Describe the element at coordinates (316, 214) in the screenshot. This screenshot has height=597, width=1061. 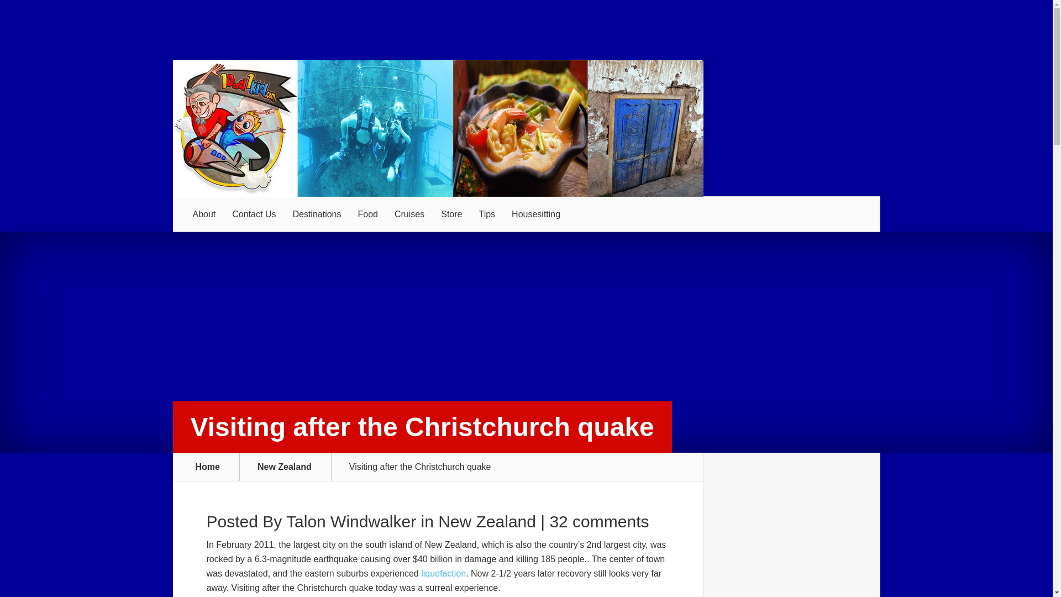
I see `Destinations` at that location.